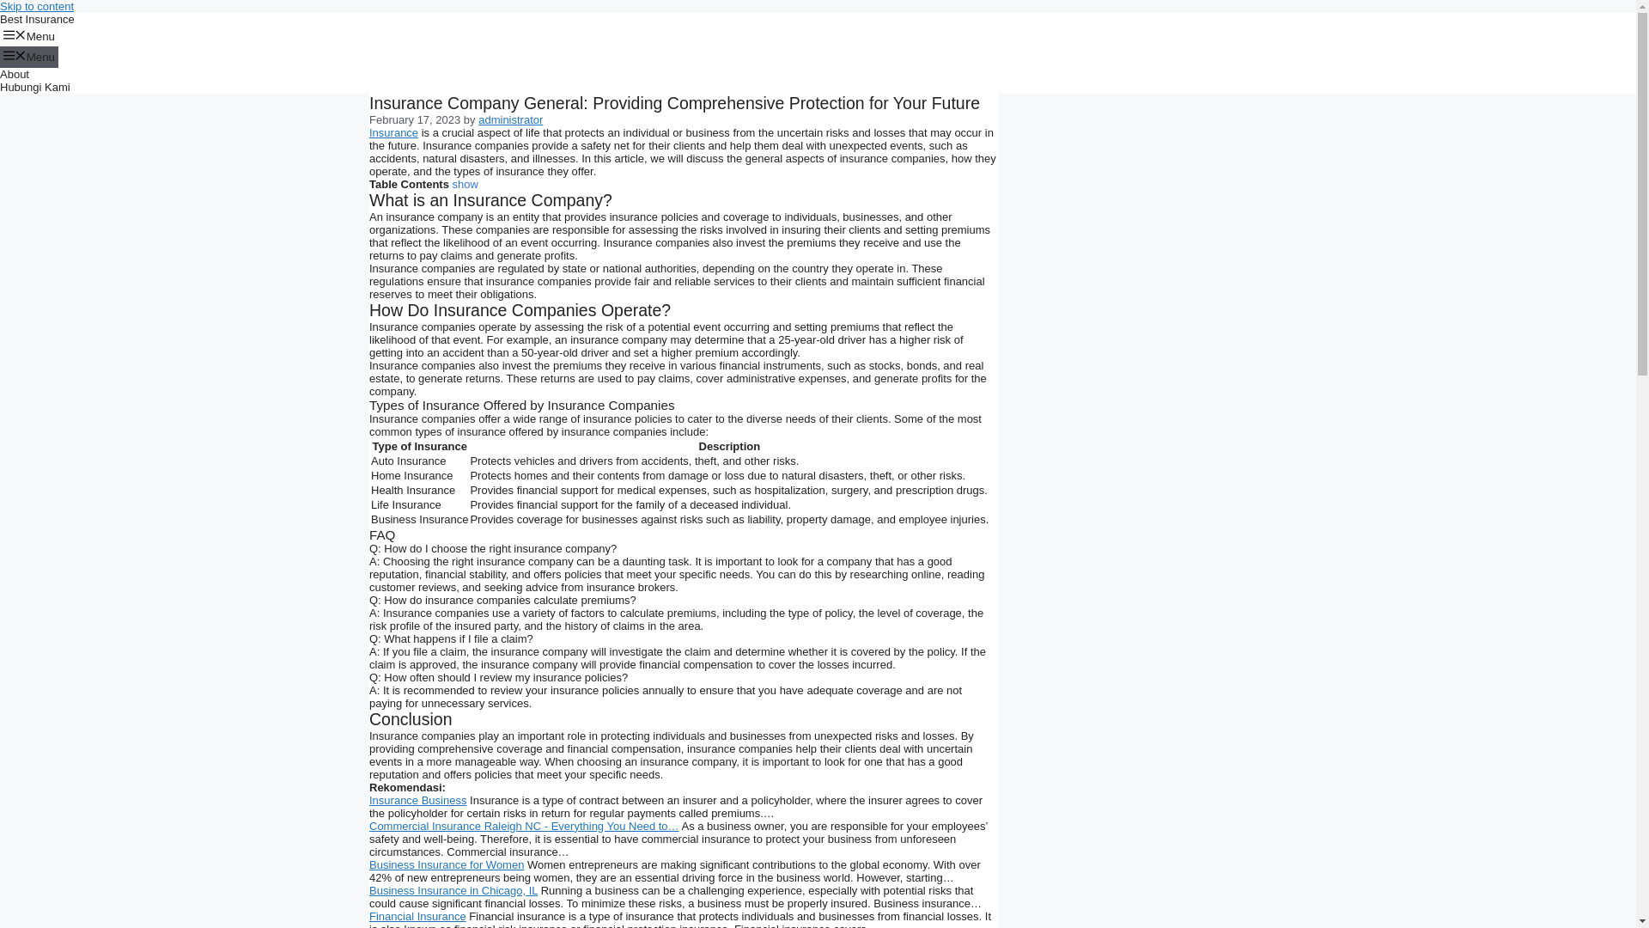 This screenshot has width=1649, height=928. What do you see at coordinates (37, 19) in the screenshot?
I see `Best Insurance` at bounding box center [37, 19].